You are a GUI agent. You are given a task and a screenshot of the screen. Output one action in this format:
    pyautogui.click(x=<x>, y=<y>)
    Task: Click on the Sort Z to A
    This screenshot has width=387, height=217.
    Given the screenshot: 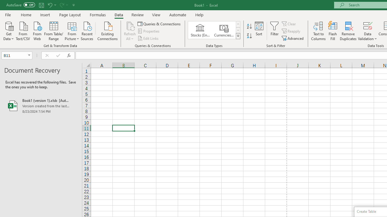 What is the action you would take?
    pyautogui.click(x=249, y=36)
    